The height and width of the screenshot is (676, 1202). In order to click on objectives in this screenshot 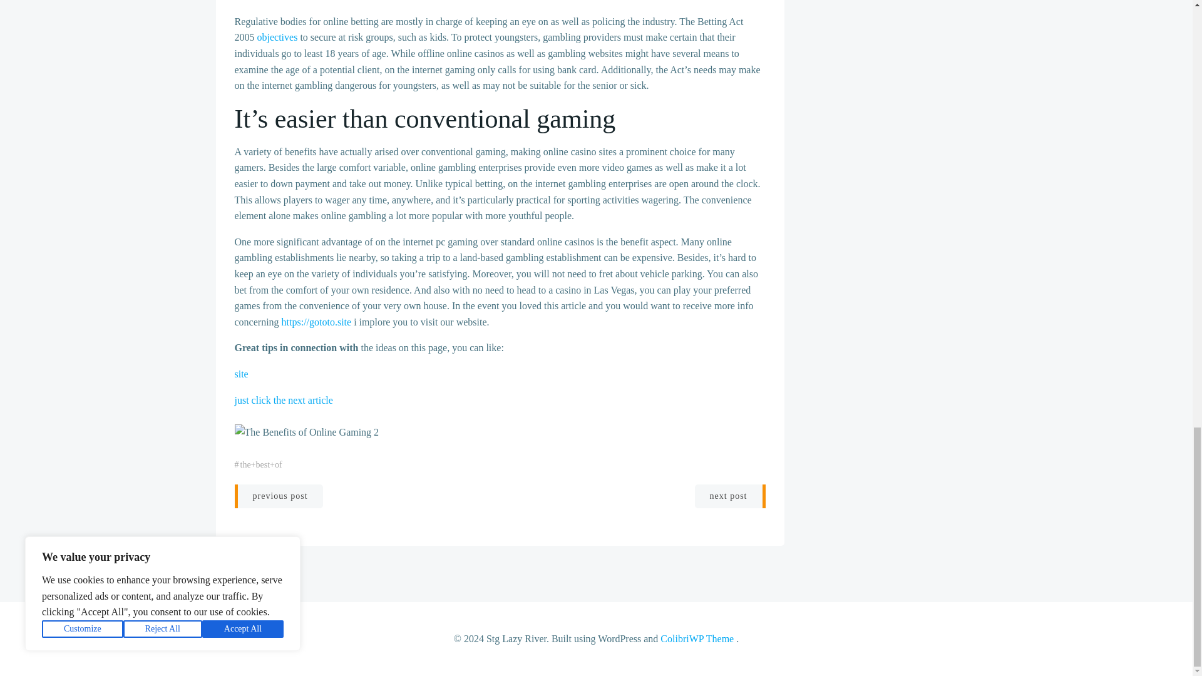, I will do `click(277, 37)`.